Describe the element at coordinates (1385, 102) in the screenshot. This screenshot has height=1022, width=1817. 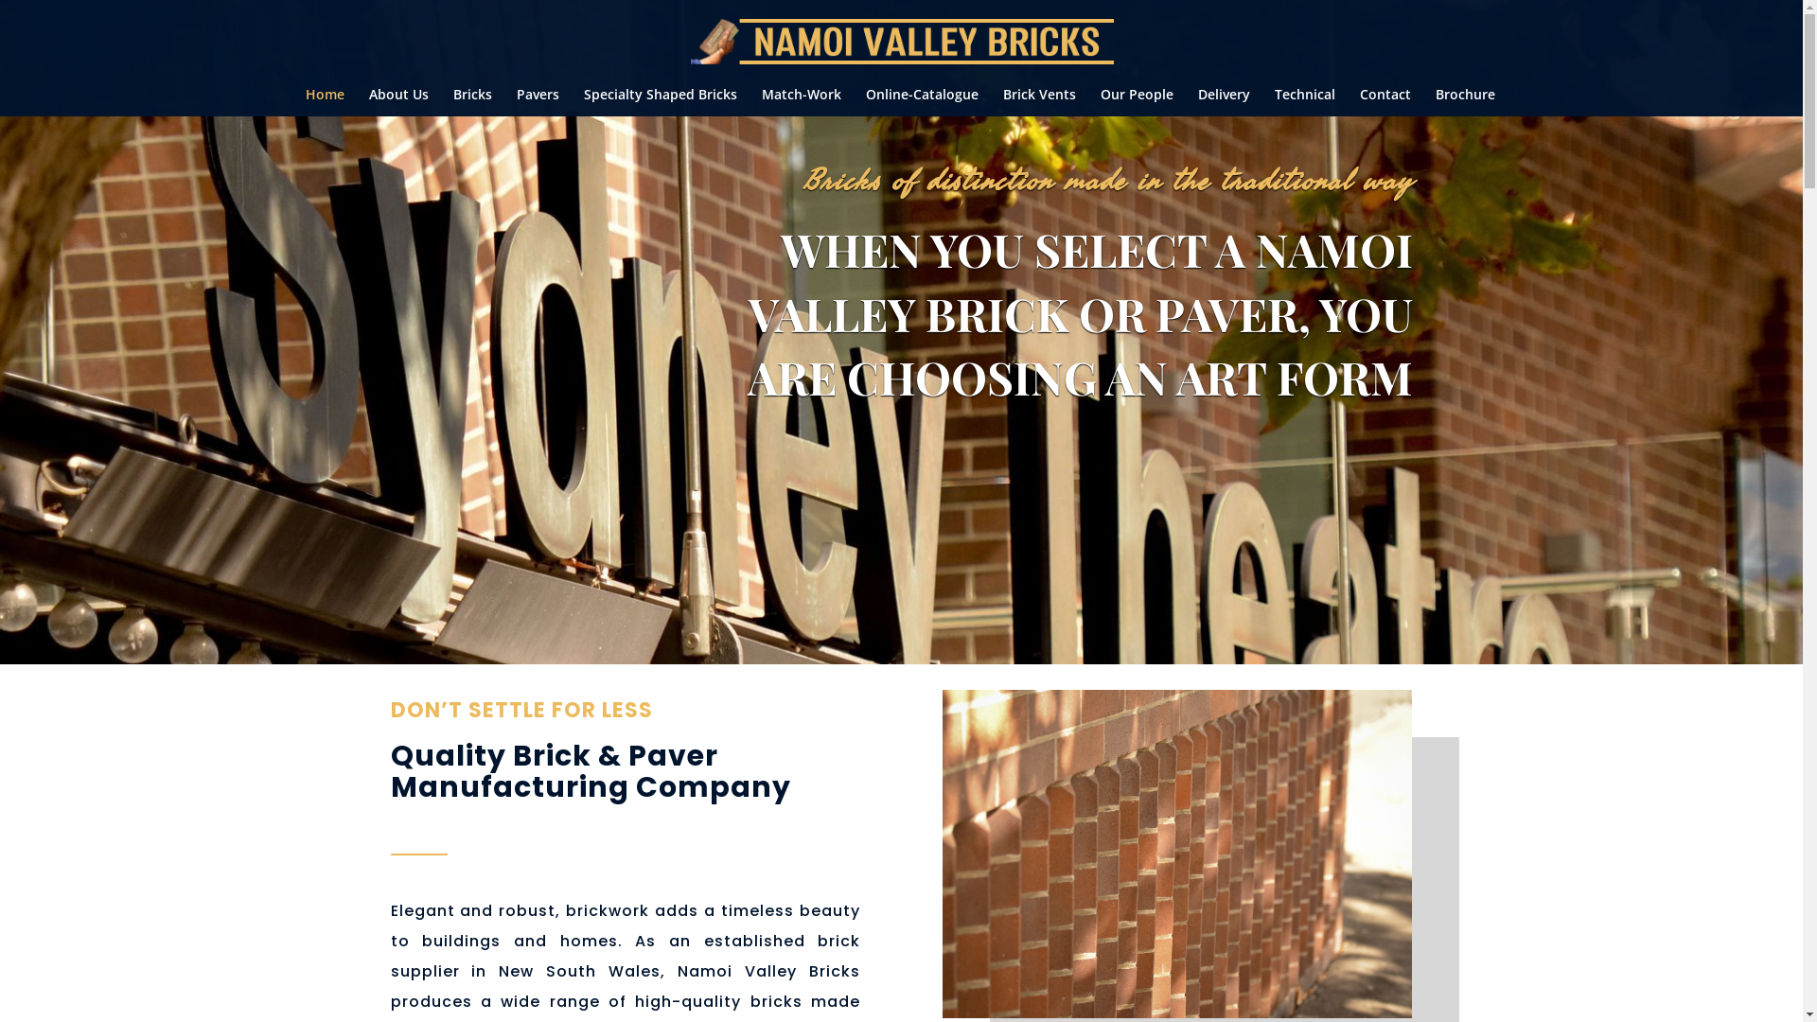
I see `Contact` at that location.